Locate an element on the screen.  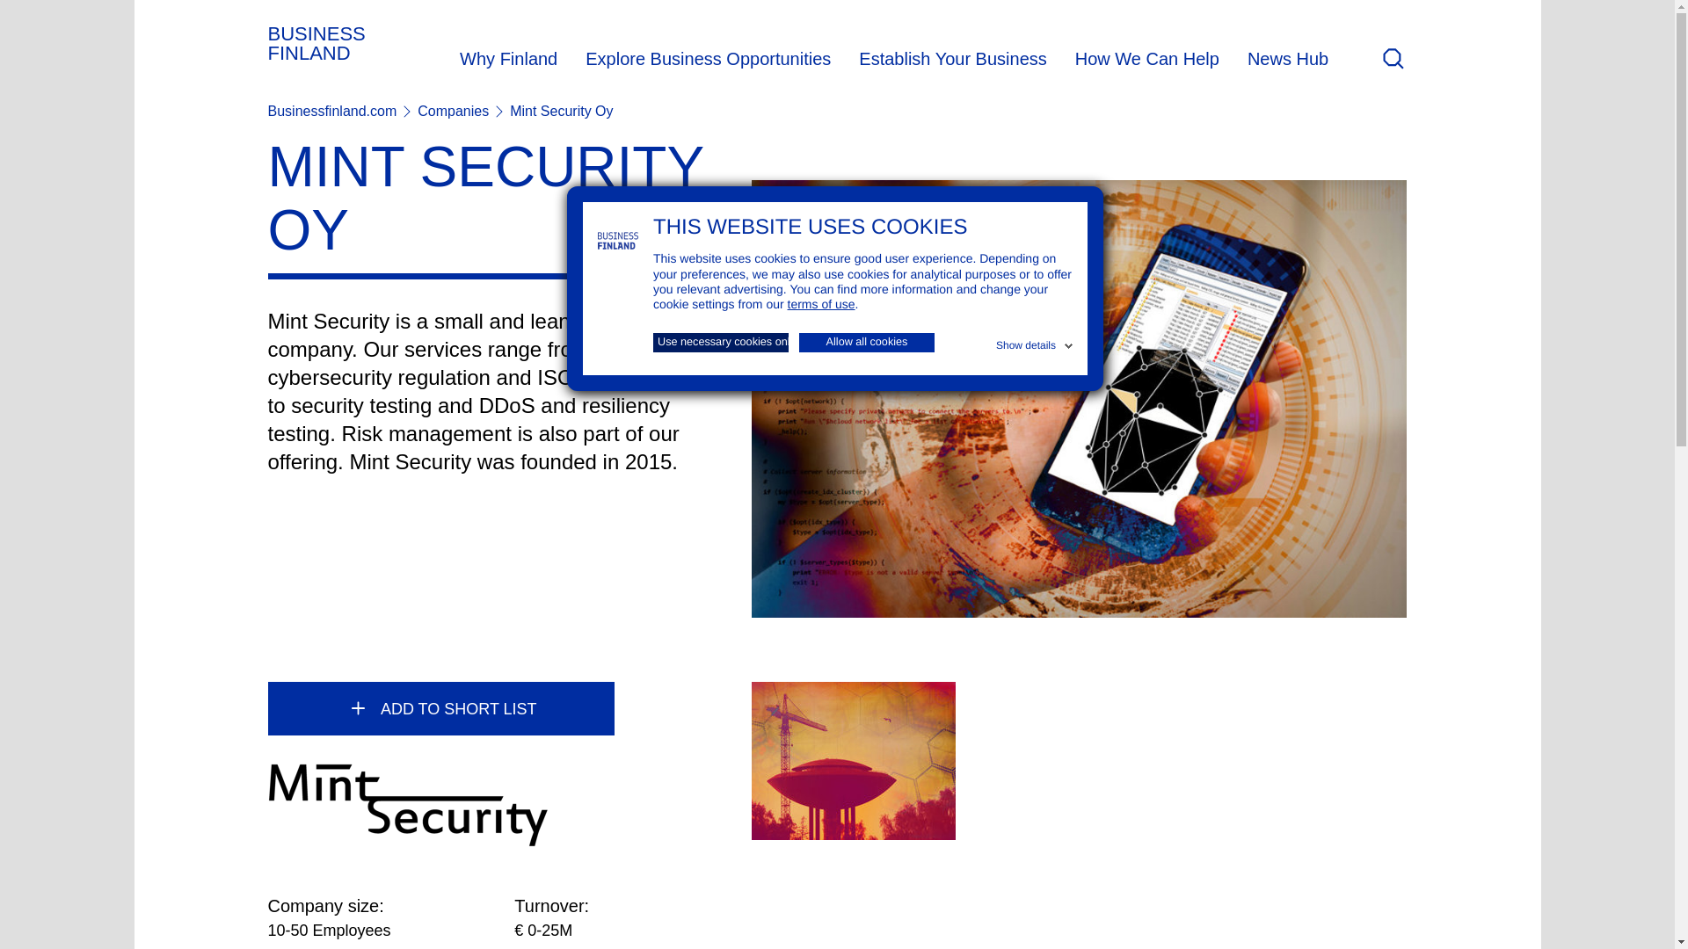
Allow all cookies is located at coordinates (867, 343).